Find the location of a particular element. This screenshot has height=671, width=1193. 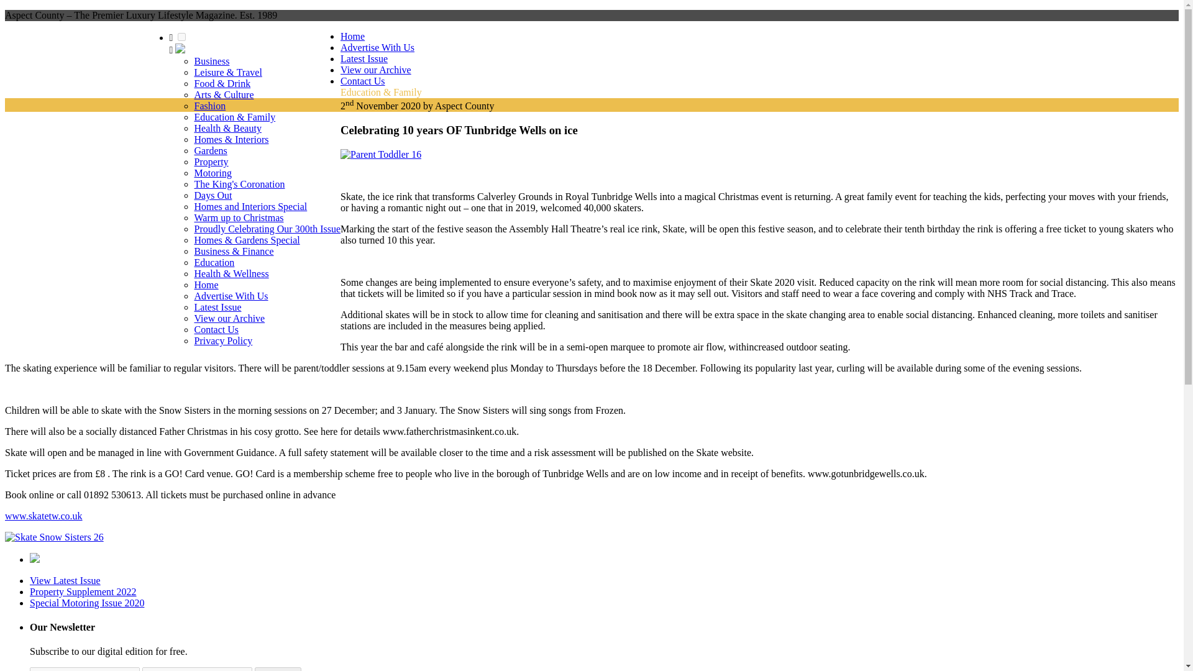

Fashion is located at coordinates (209, 106).